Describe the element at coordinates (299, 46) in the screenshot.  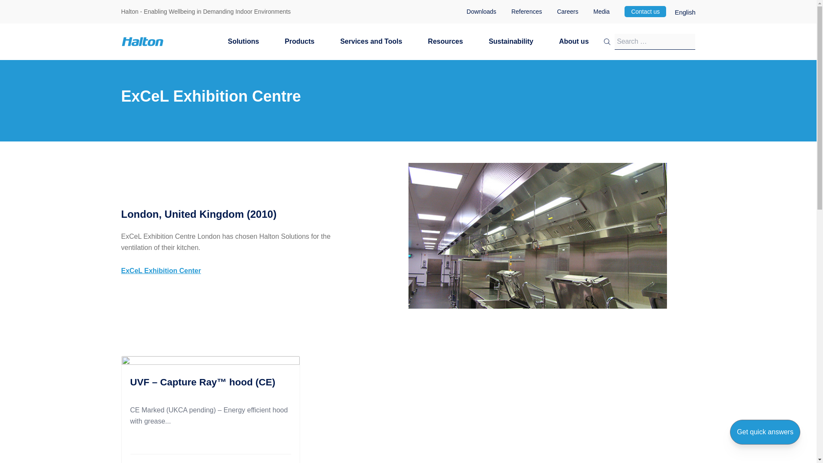
I see `Products` at that location.